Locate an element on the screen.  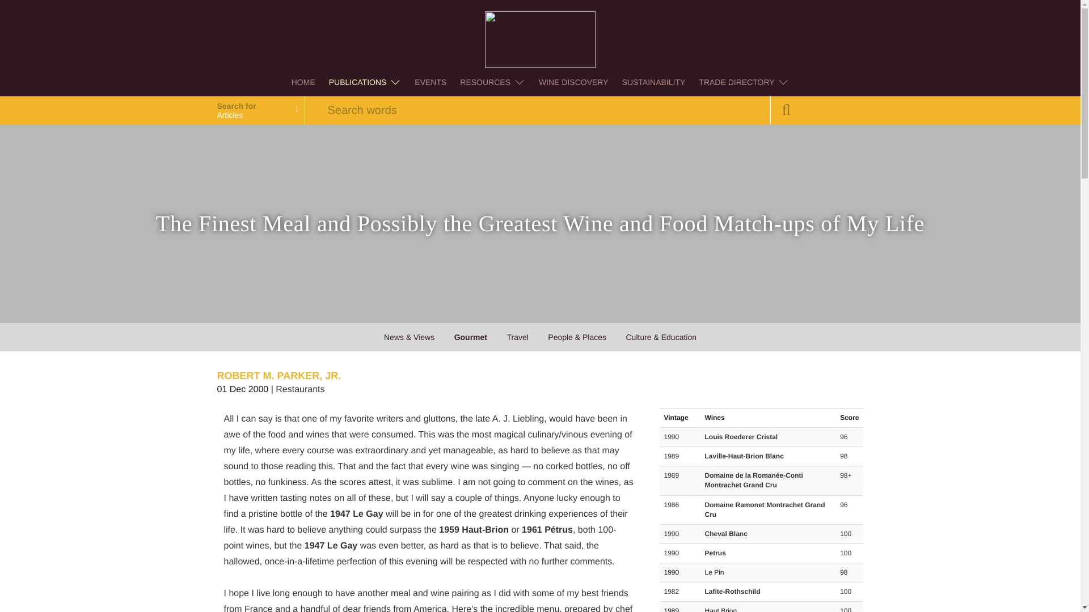
96 is located at coordinates (843, 436).